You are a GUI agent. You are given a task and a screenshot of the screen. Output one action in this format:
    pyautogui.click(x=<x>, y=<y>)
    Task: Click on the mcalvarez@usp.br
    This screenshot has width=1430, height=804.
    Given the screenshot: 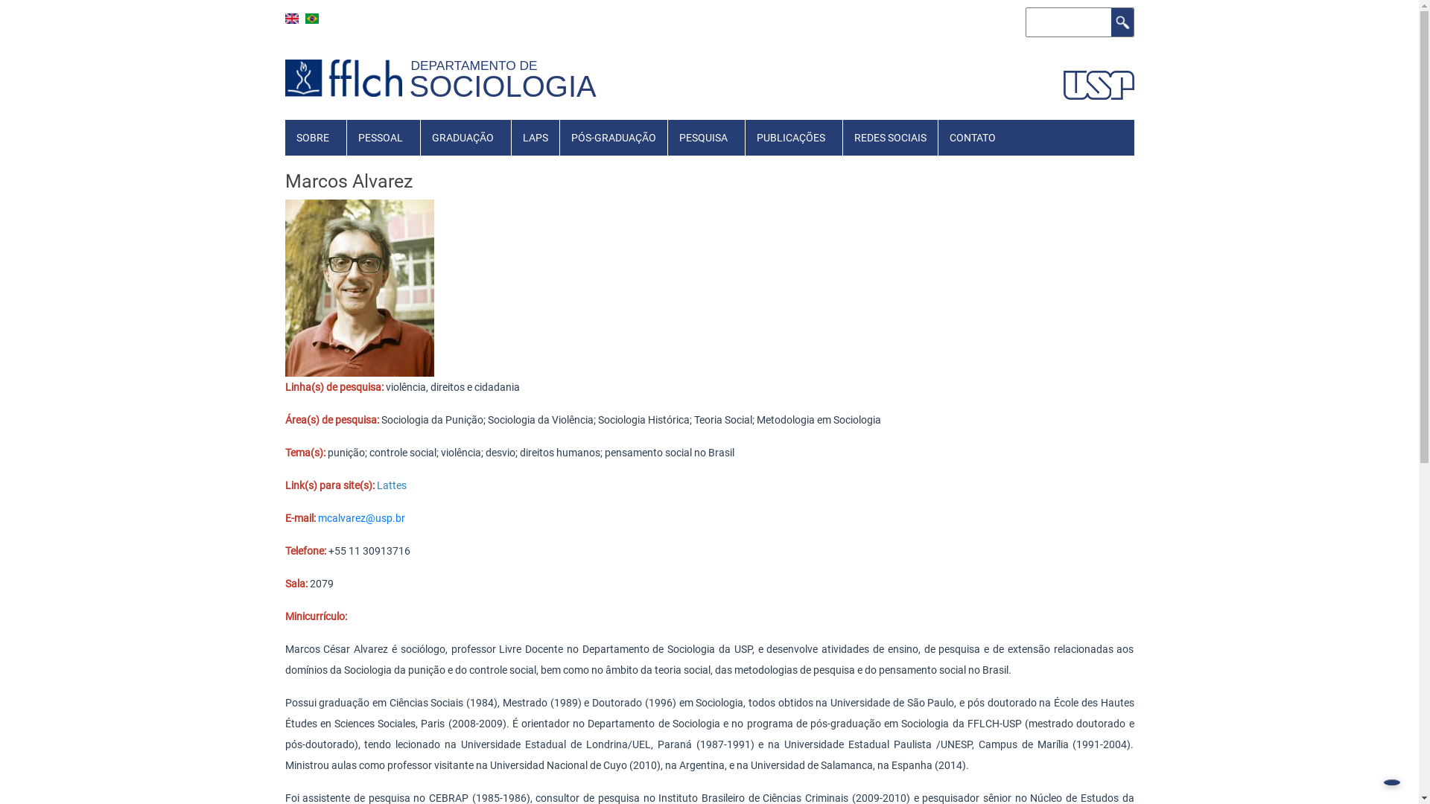 What is the action you would take?
    pyautogui.click(x=360, y=518)
    